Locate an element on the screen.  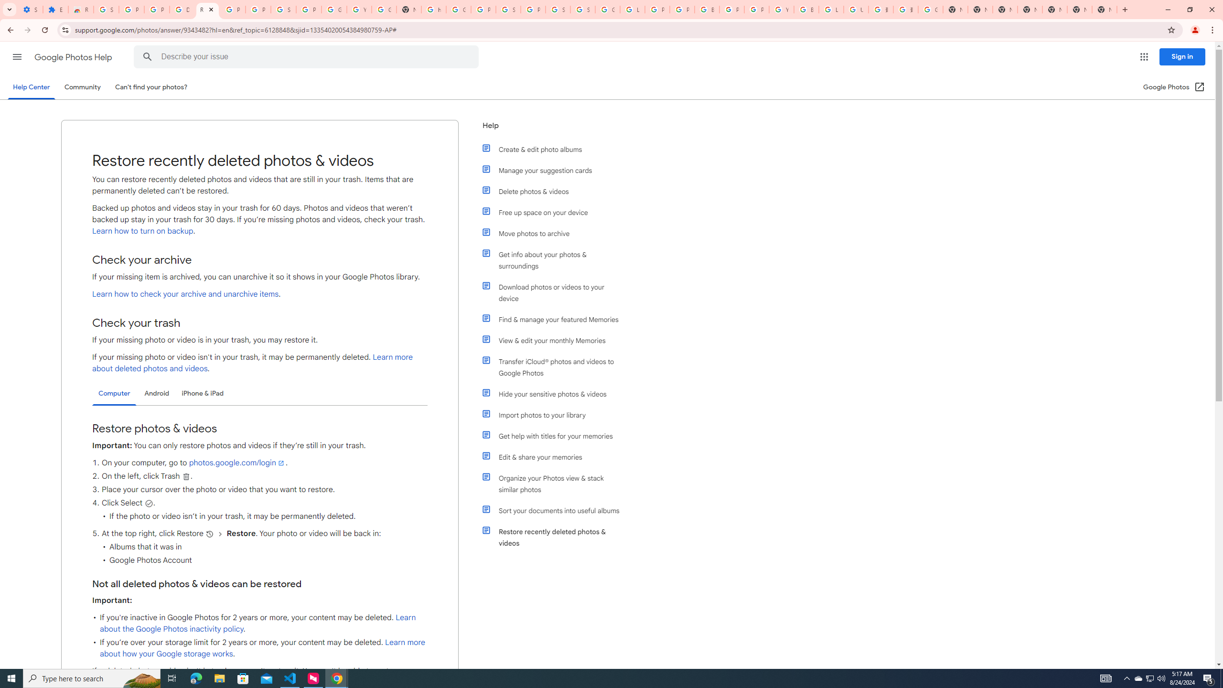
Delete is located at coordinates (185, 476).